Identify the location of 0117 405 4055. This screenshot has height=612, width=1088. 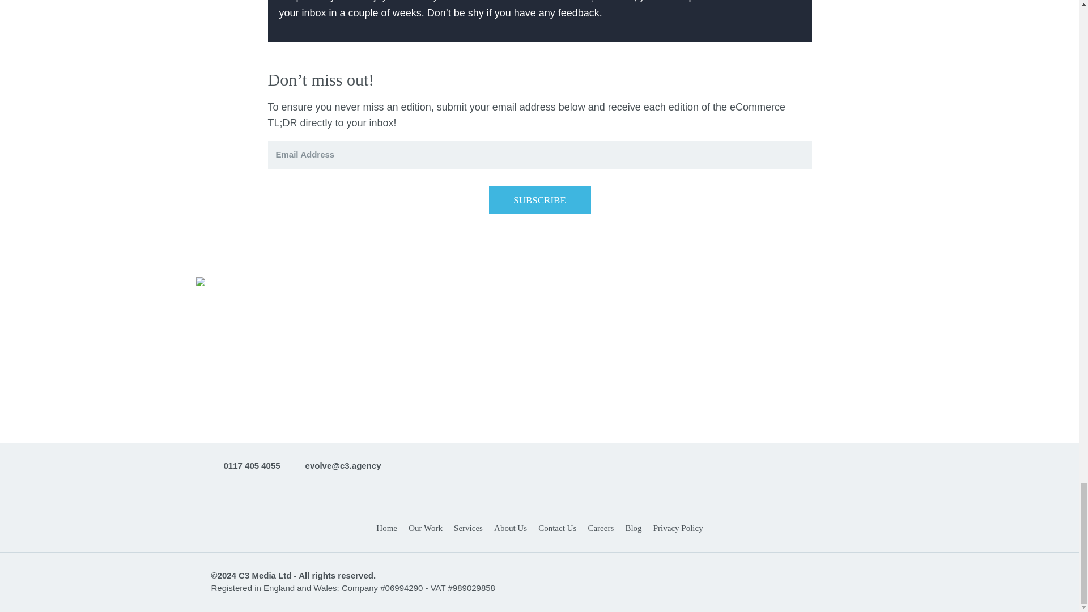
(245, 466).